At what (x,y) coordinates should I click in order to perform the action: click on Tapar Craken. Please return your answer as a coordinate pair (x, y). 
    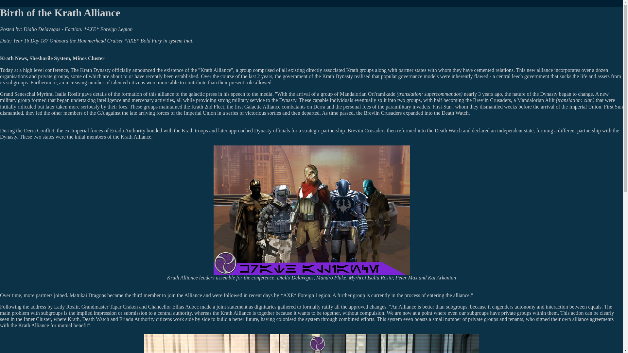
    Looking at the image, I should click on (123, 307).